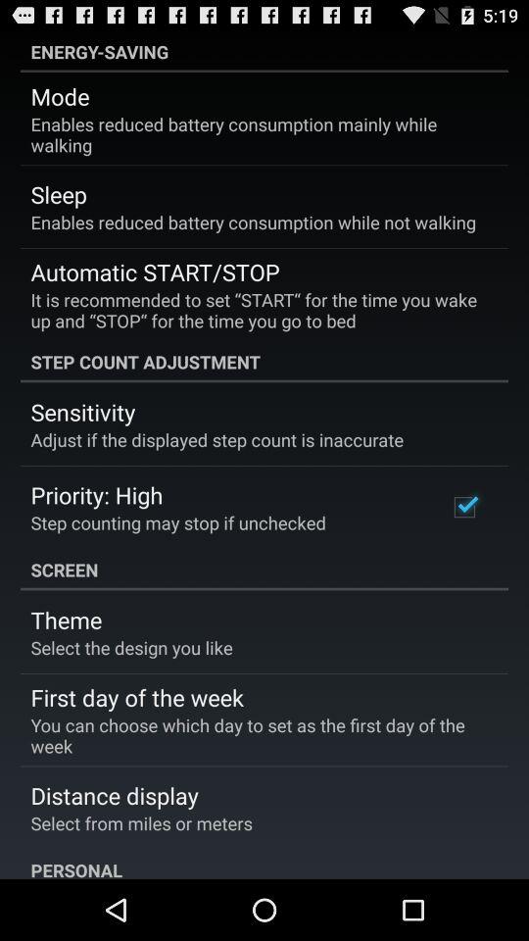  Describe the element at coordinates (131, 647) in the screenshot. I see `scroll to select the design` at that location.